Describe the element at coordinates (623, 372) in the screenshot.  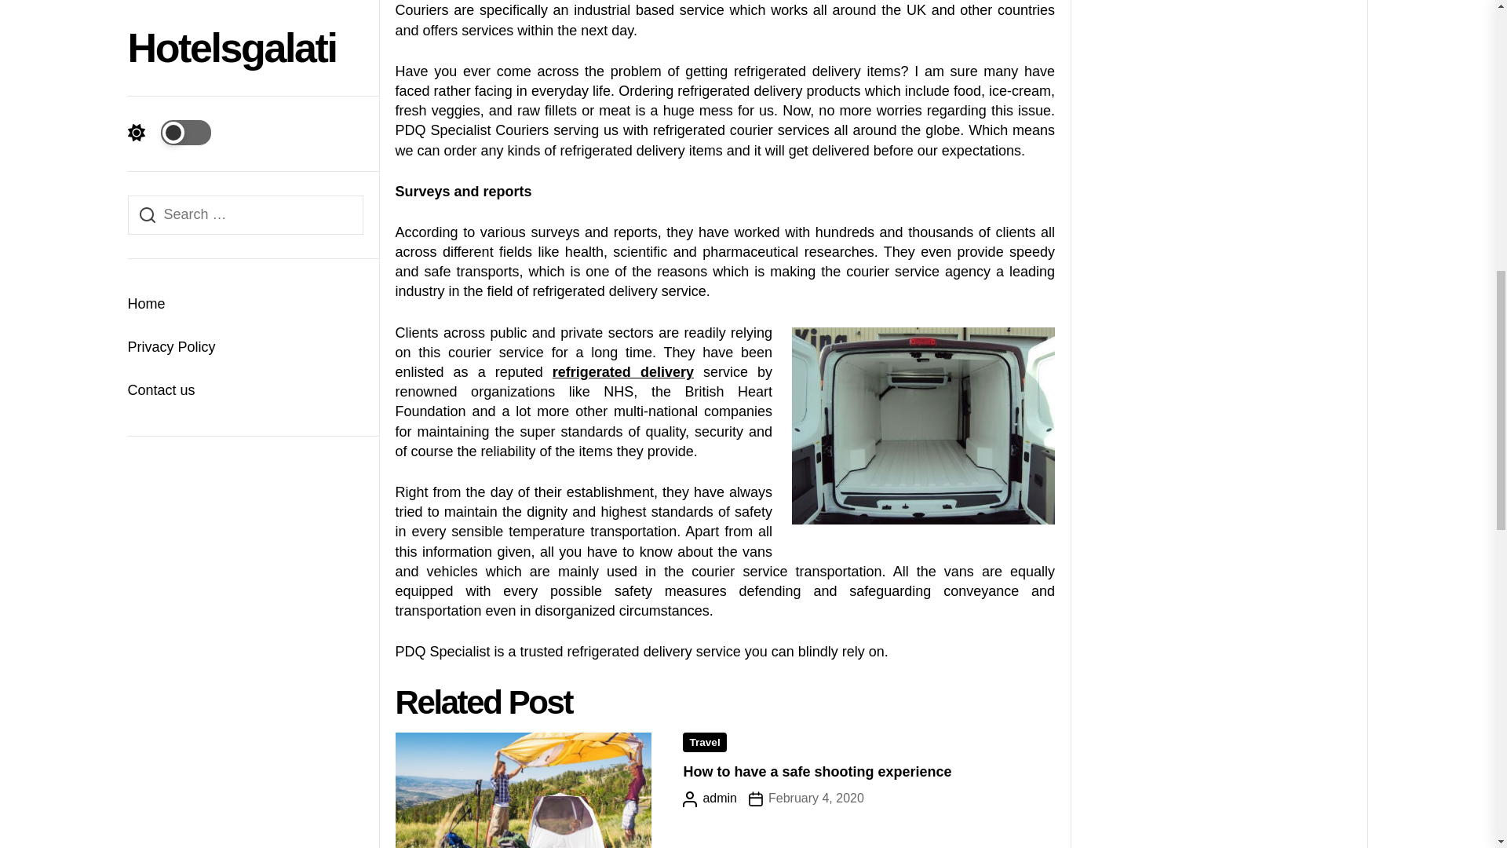
I see `refrigerated delivery` at that location.